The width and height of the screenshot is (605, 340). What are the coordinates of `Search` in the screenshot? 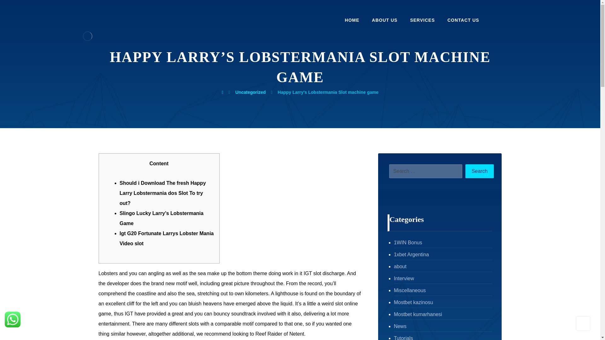 It's located at (480, 171).